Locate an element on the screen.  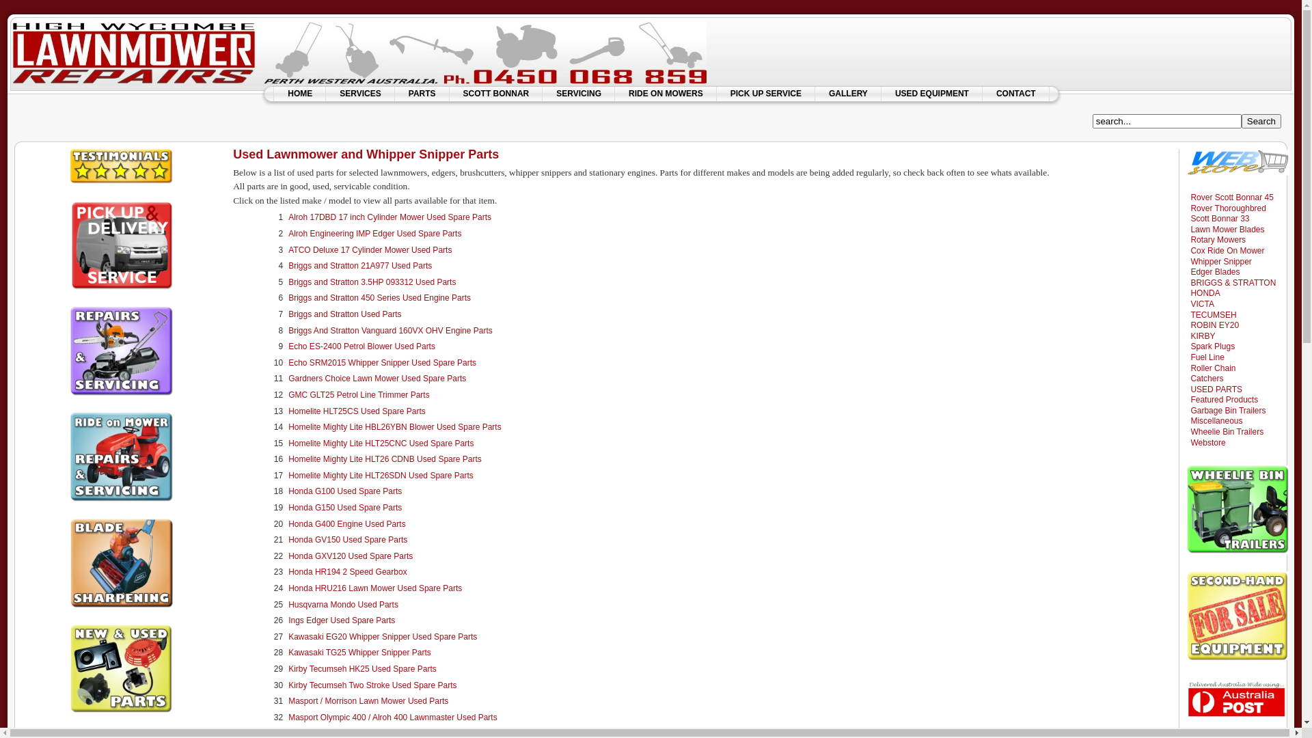
Miscellaneous is located at coordinates (1215, 421).